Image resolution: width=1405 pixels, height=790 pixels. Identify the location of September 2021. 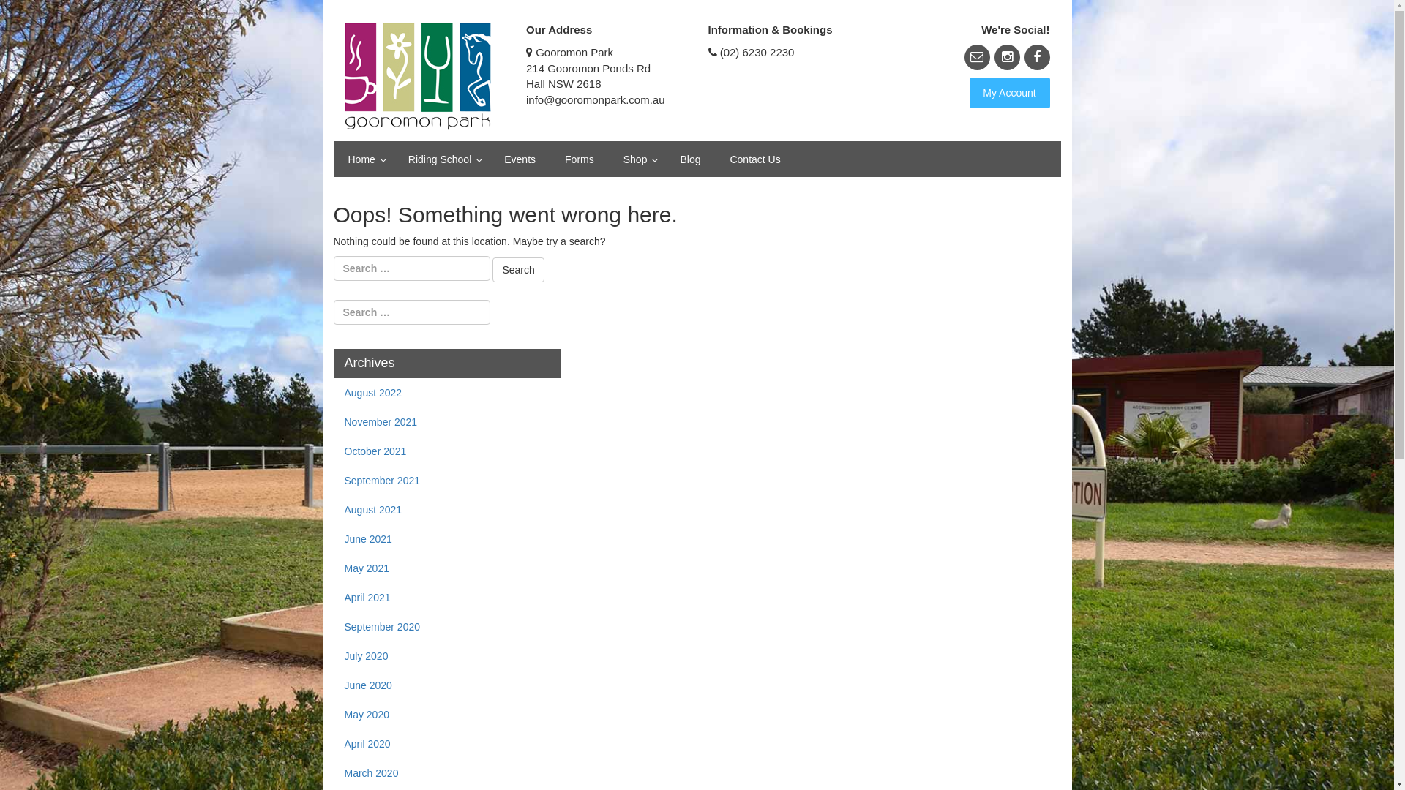
(448, 481).